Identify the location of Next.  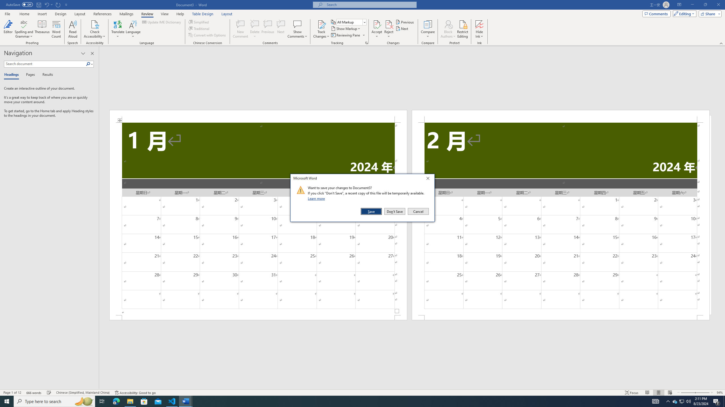
(403, 28).